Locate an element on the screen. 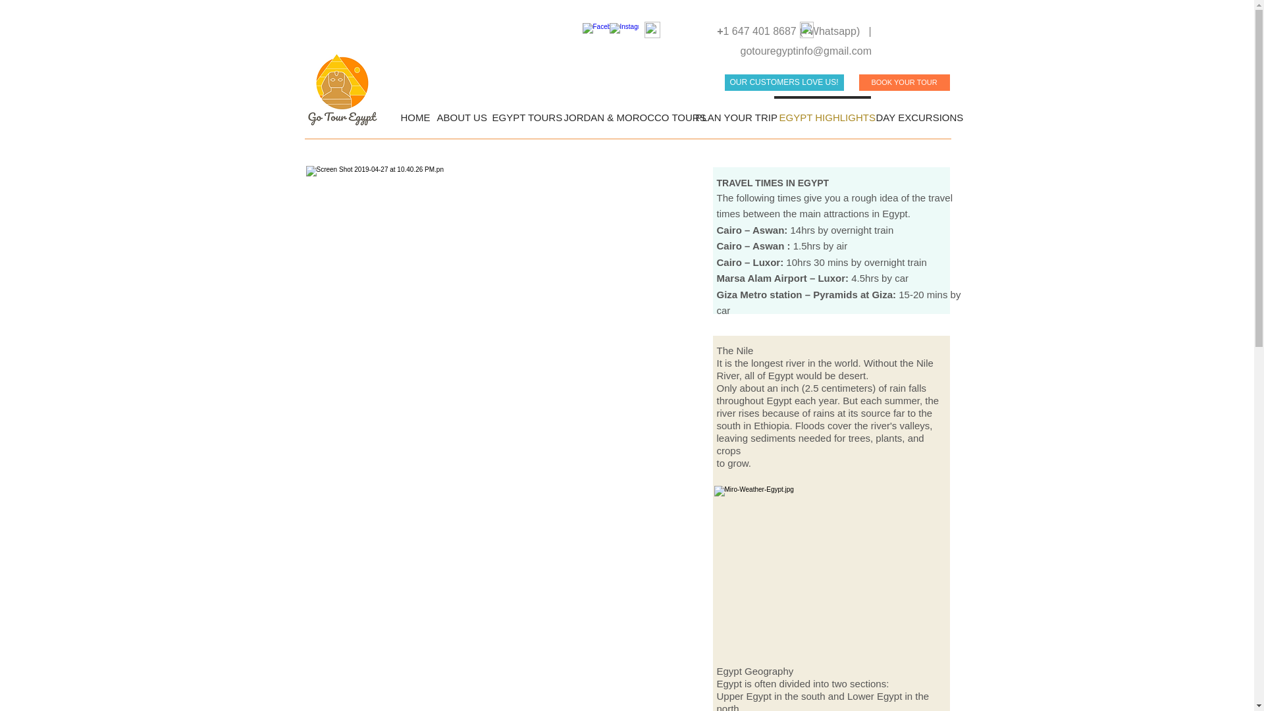 The width and height of the screenshot is (1264, 711). OUR CUSTOMERS LOVE US! is located at coordinates (783, 83).